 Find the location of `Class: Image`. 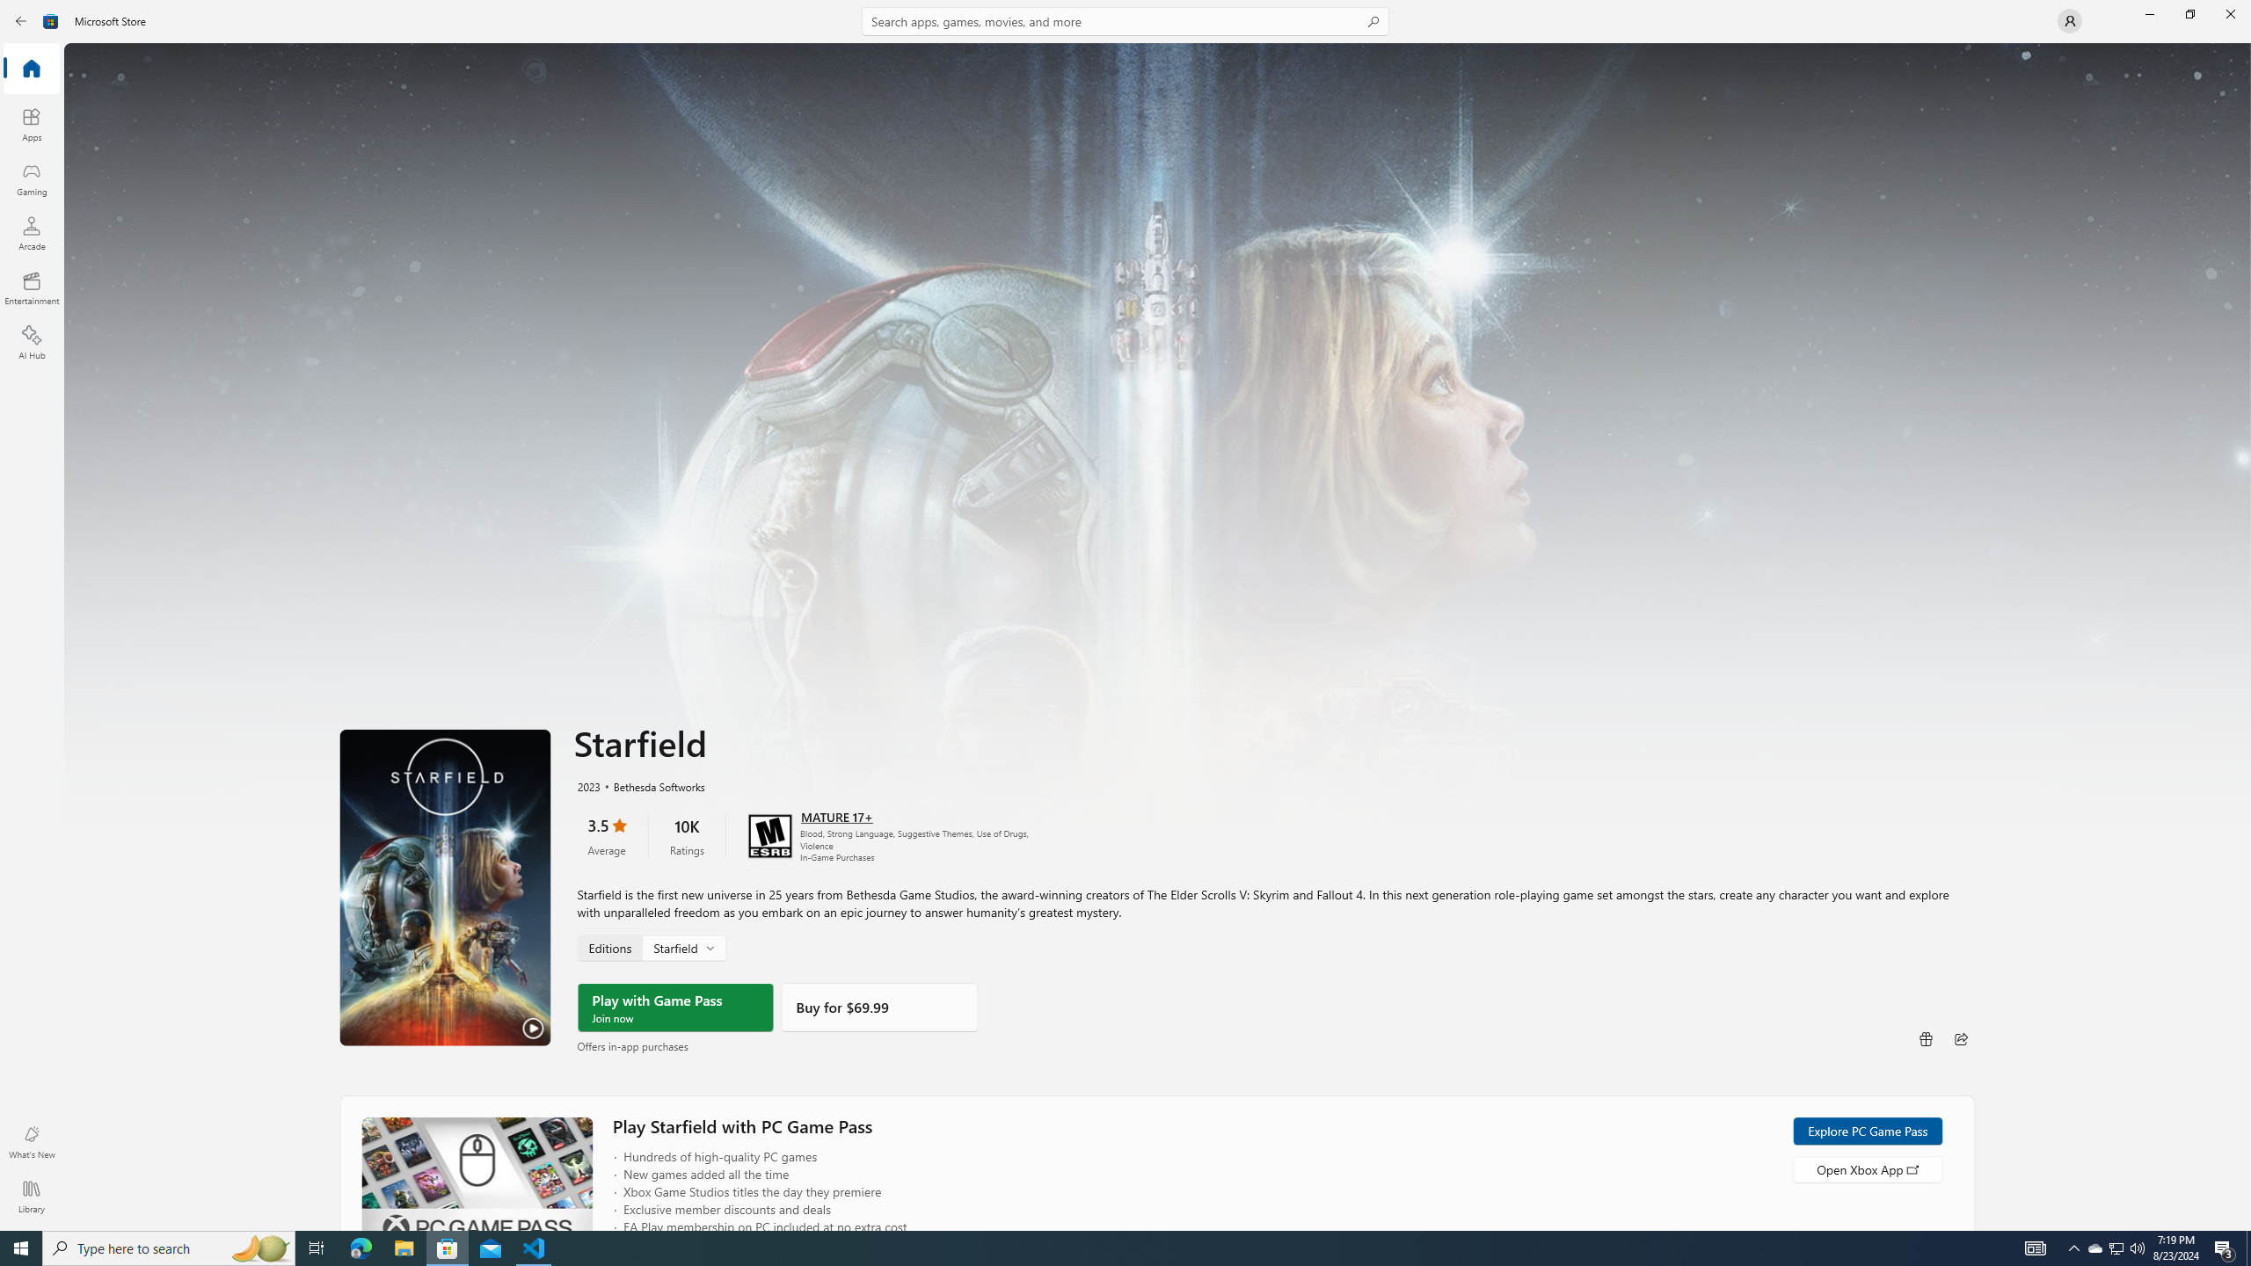

Class: Image is located at coordinates (51, 21).